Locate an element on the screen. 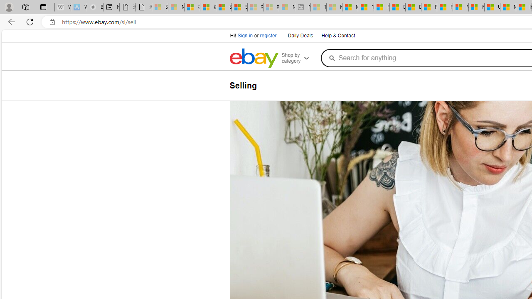 This screenshot has height=299, width=532. Buy iPad - Apple - Sleeping is located at coordinates (95, 7).